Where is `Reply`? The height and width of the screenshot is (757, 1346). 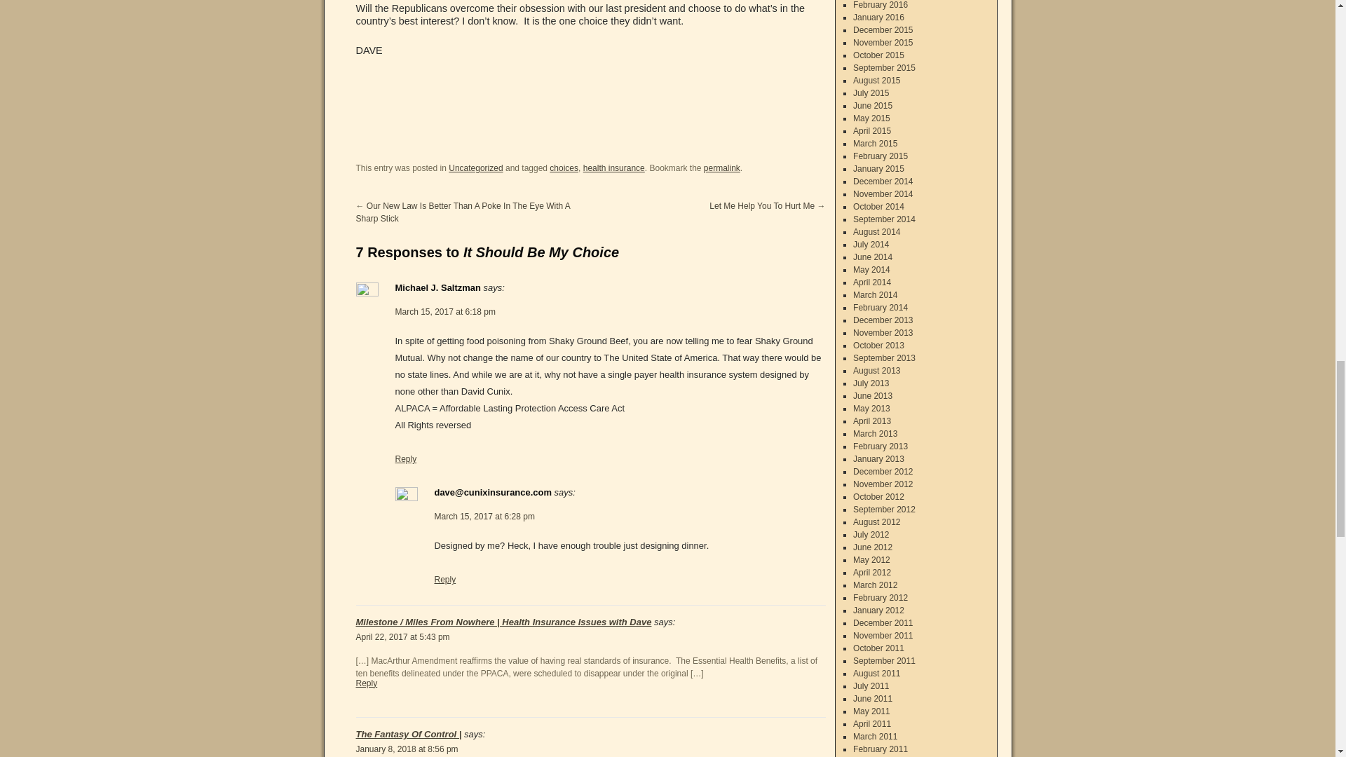 Reply is located at coordinates (407, 459).